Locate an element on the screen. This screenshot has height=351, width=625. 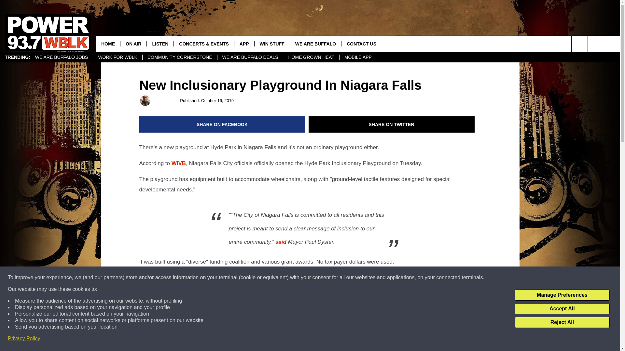
HOME is located at coordinates (108, 44).